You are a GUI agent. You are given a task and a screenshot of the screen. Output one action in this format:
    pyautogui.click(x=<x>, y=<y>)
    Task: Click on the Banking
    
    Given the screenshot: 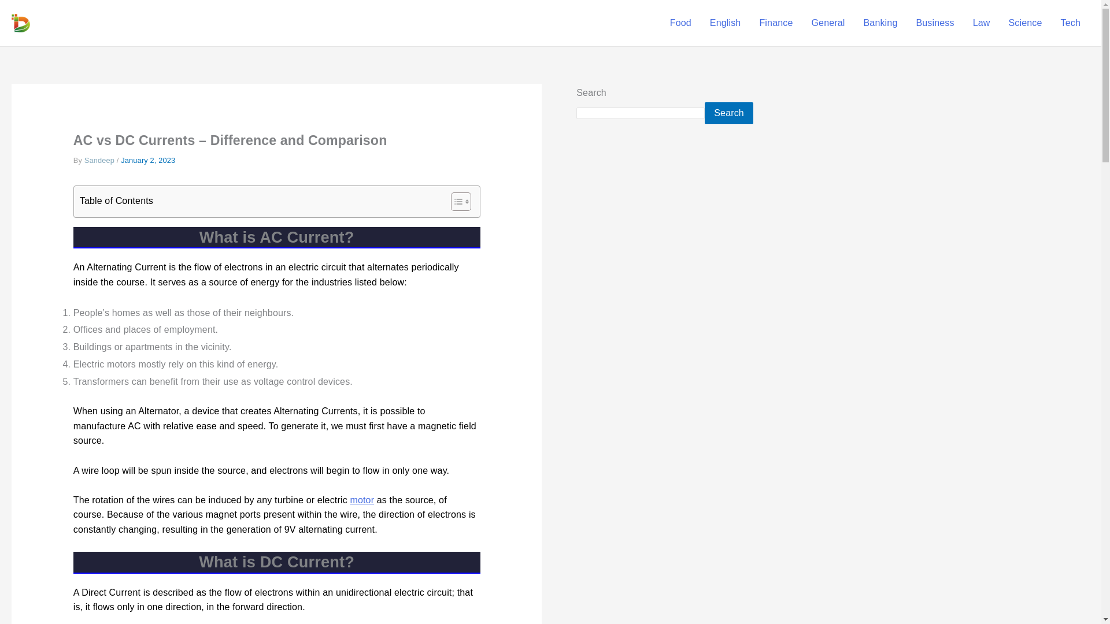 What is the action you would take?
    pyautogui.click(x=880, y=23)
    